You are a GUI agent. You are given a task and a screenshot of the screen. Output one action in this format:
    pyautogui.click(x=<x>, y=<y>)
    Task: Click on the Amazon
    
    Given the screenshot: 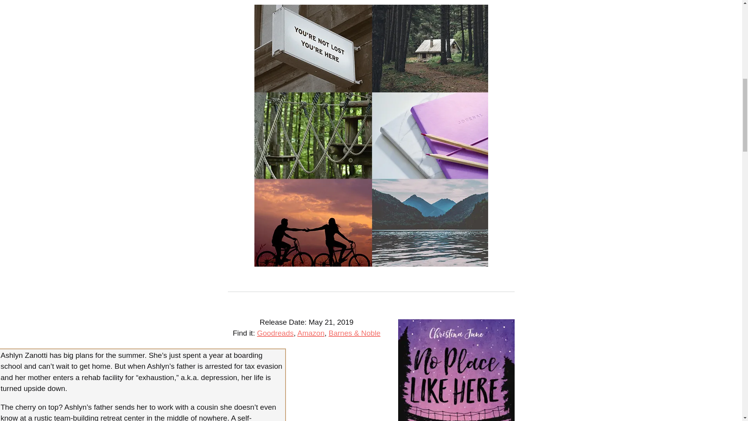 What is the action you would take?
    pyautogui.click(x=311, y=333)
    